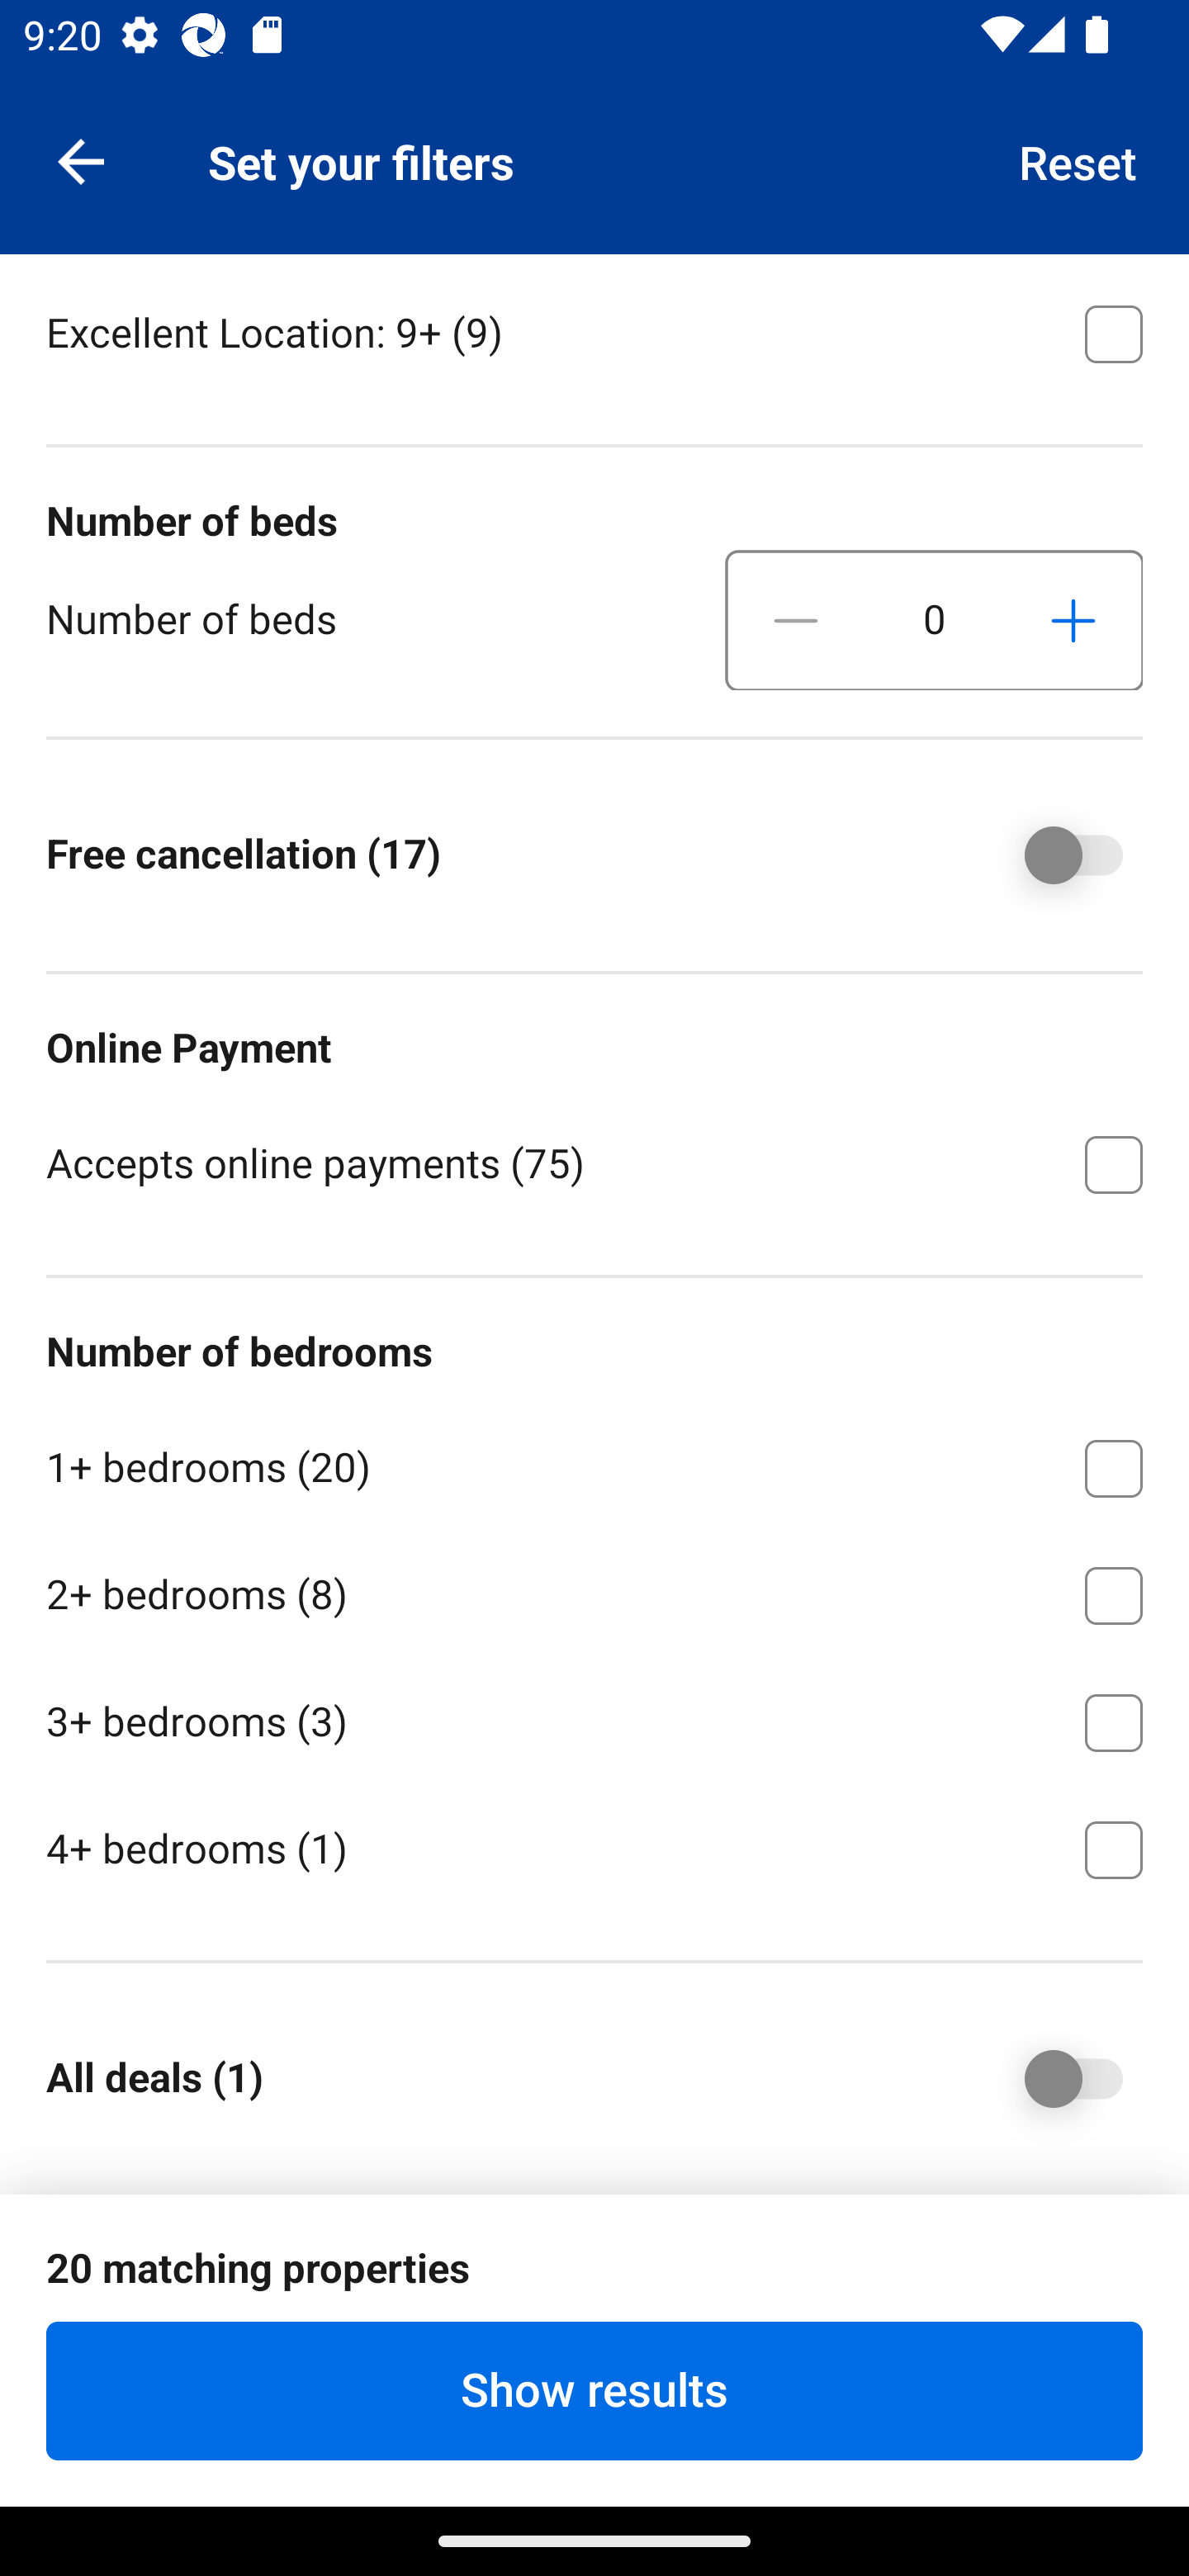 The image size is (1189, 2576). I want to click on Accepts online payments ⁦(75), so click(594, 1162).